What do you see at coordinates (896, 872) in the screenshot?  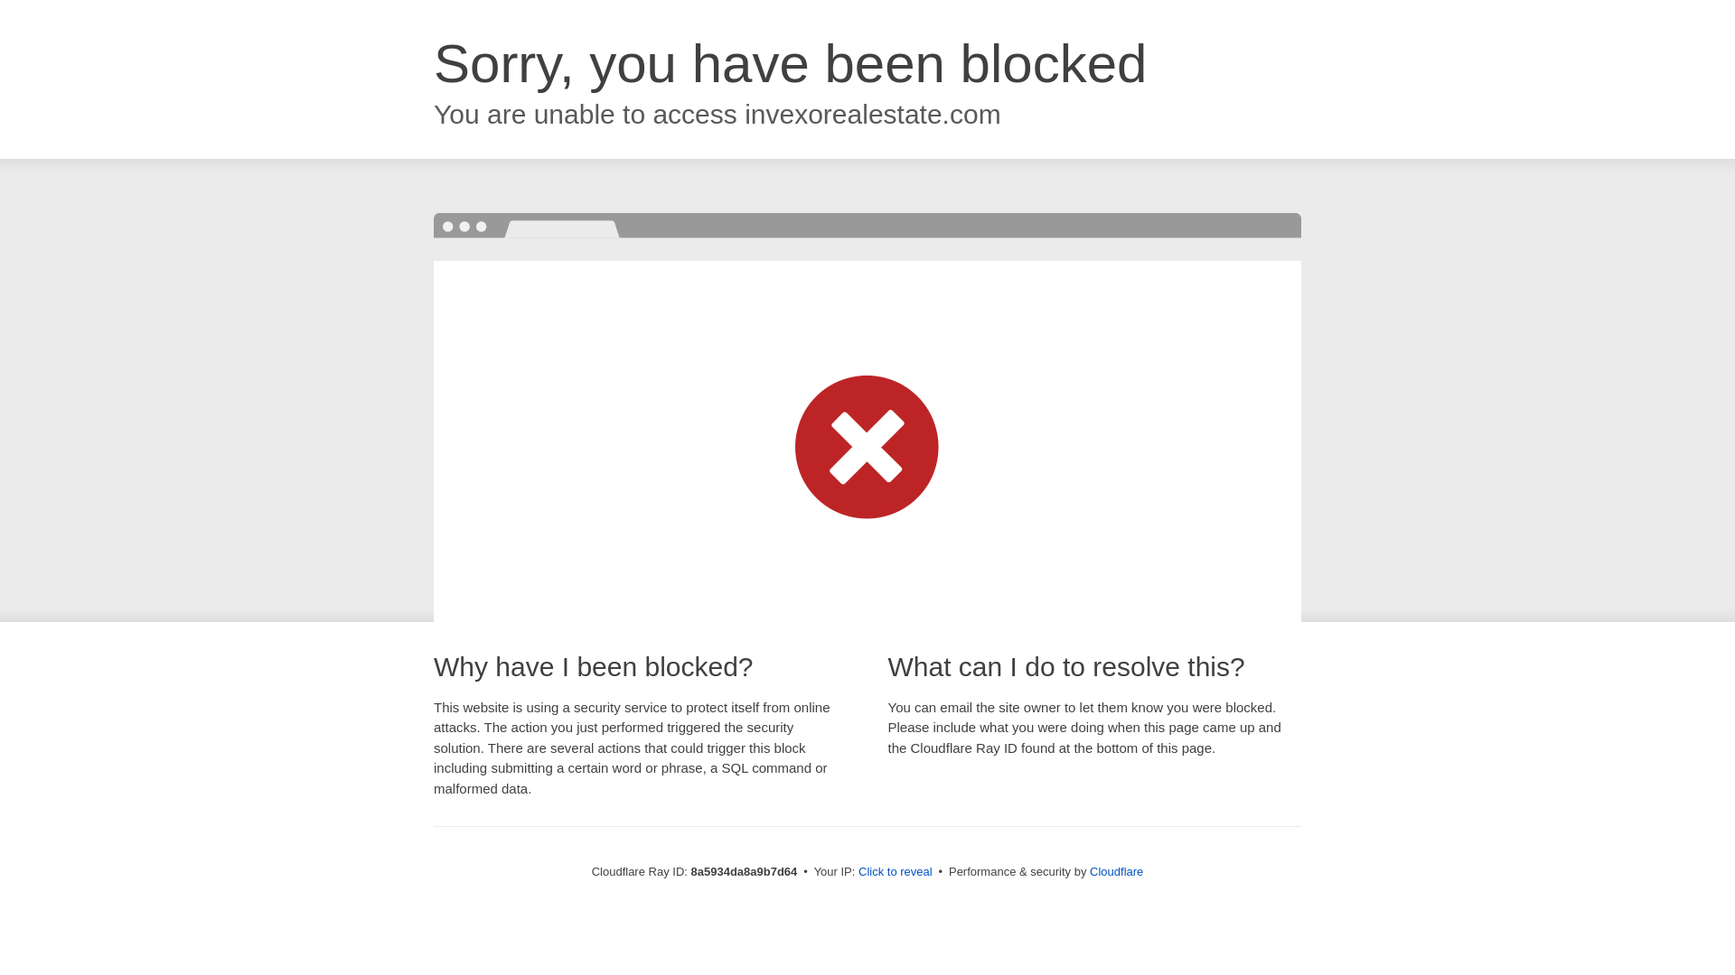 I see `Click to reveal` at bounding box center [896, 872].